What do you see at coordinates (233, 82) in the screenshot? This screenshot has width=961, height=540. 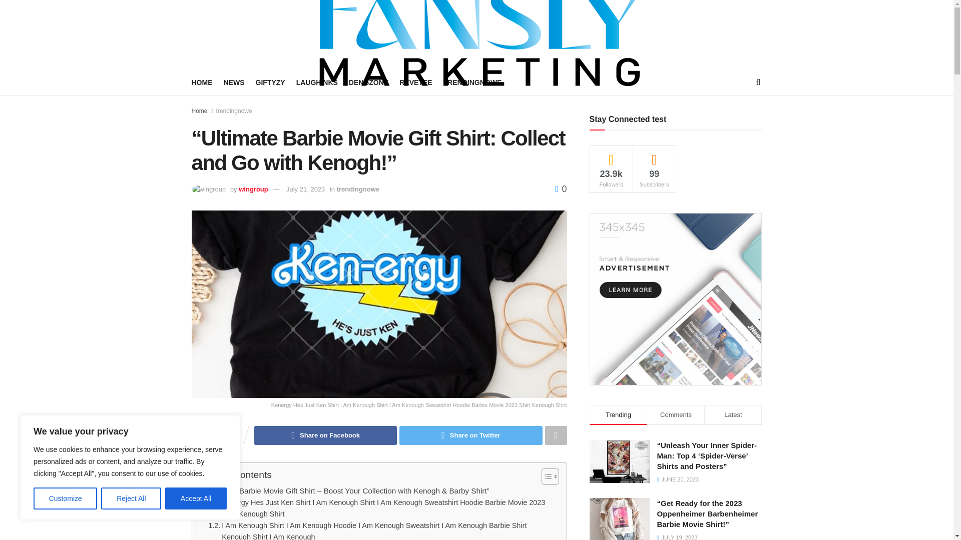 I see `NEWS` at bounding box center [233, 82].